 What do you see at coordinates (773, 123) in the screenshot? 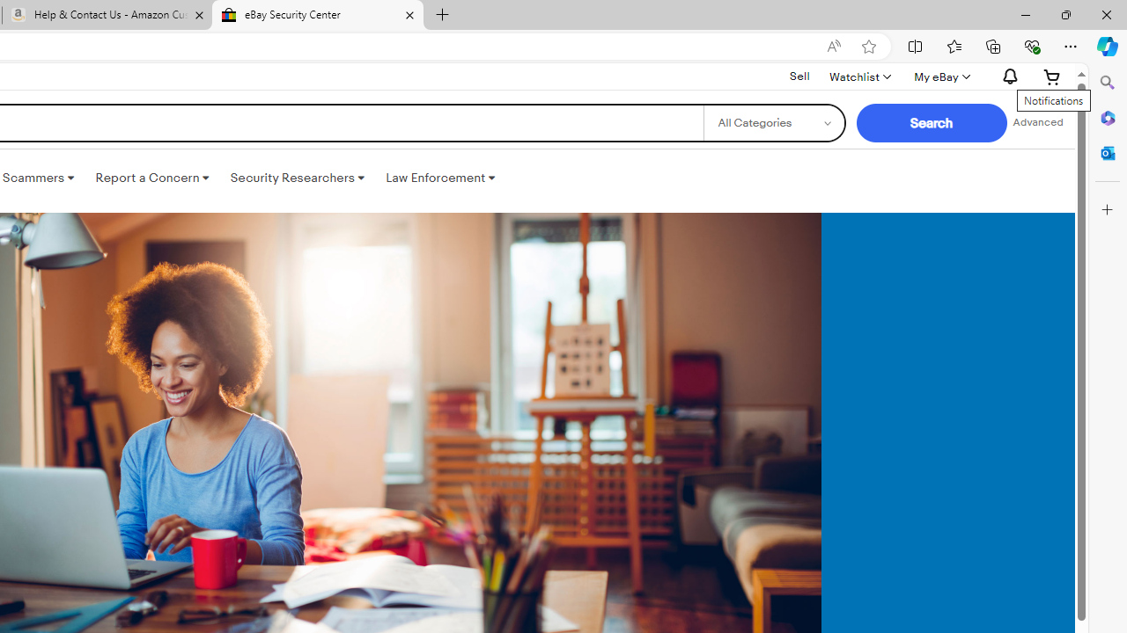
I see `Select a category for search` at bounding box center [773, 123].